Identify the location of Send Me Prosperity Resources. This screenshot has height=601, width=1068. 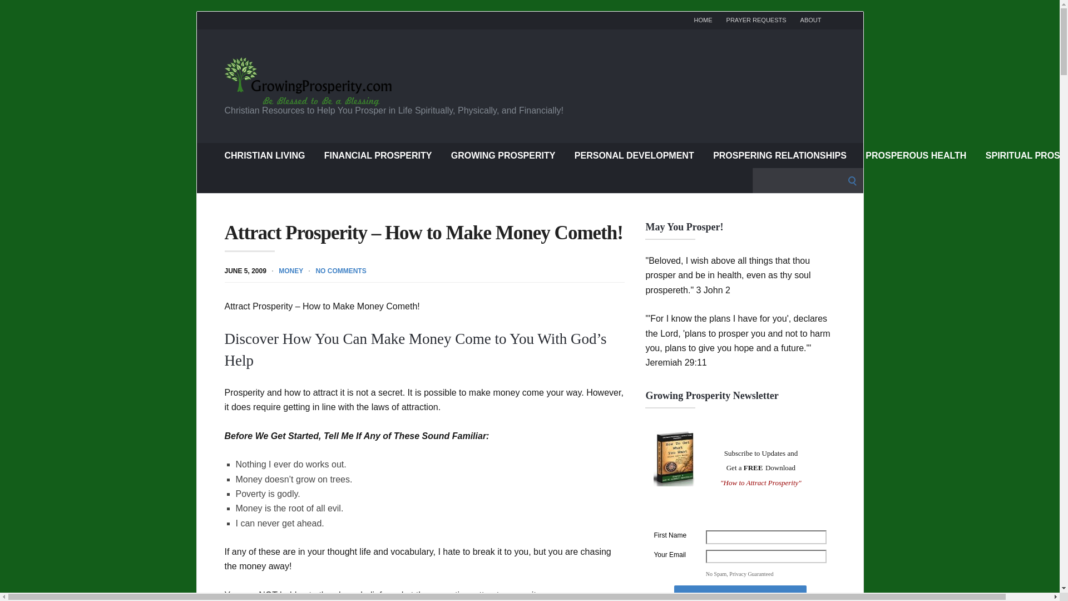
(740, 593).